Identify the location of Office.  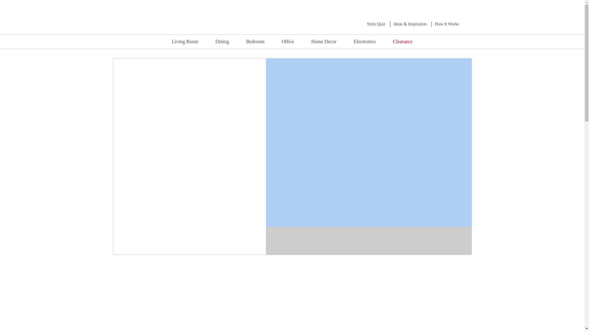
(288, 41).